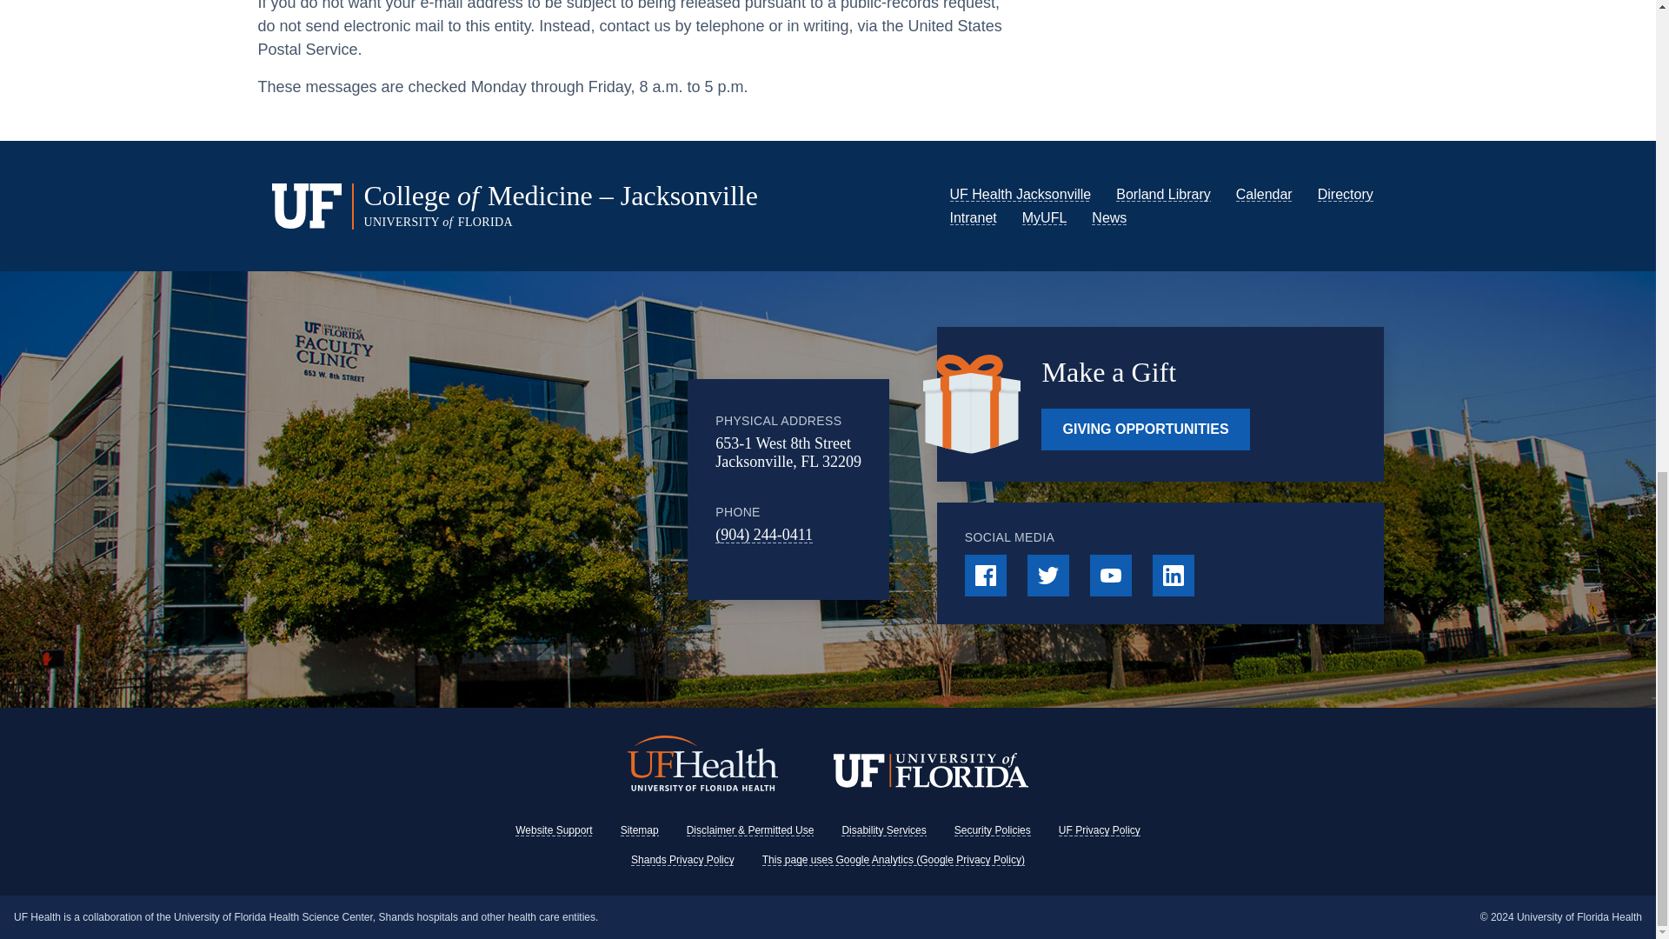 This screenshot has height=939, width=1669. I want to click on Sitemap, so click(640, 830).